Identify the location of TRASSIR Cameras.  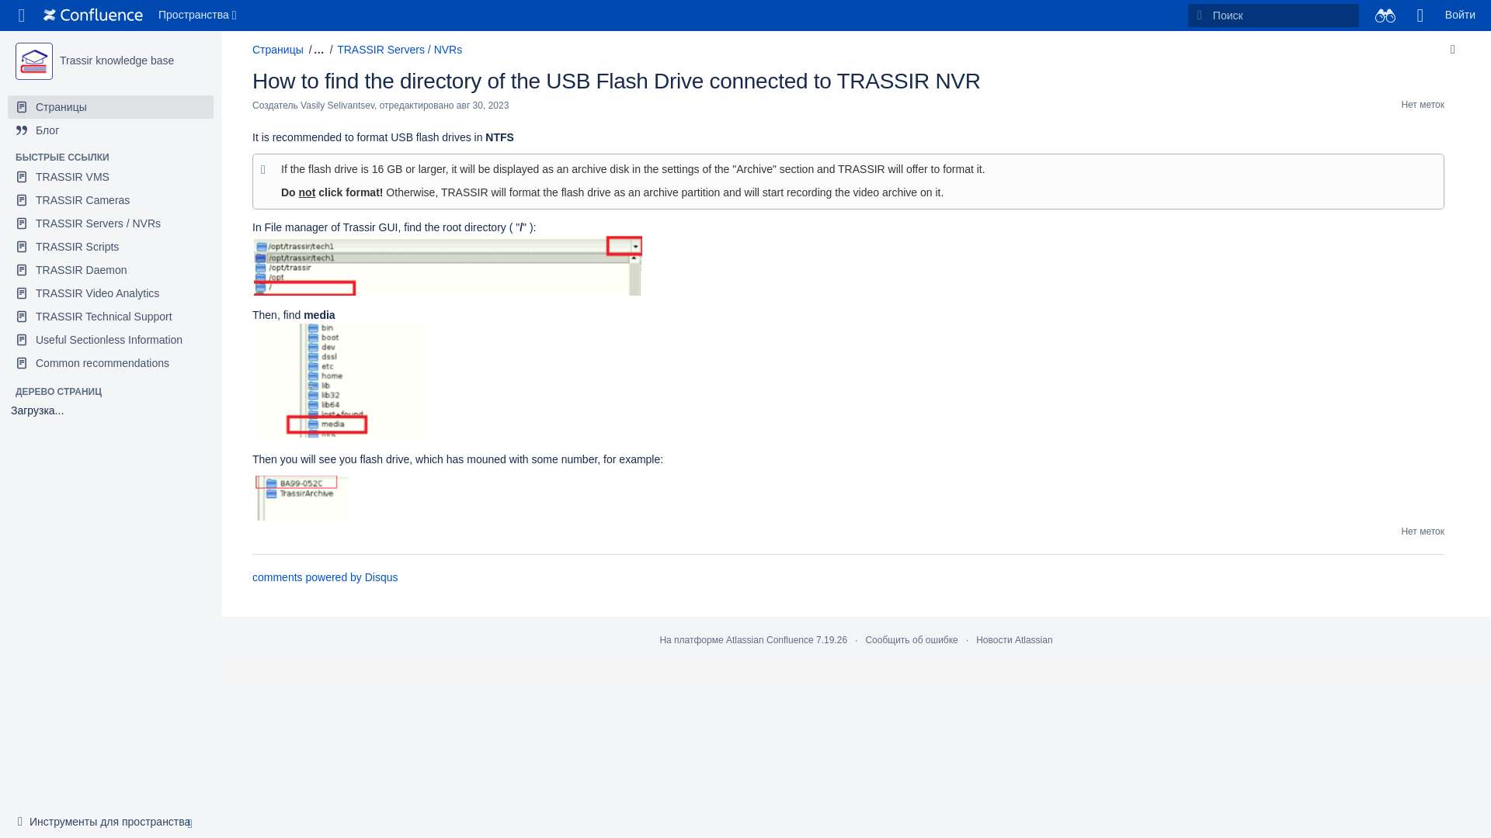
(110, 200).